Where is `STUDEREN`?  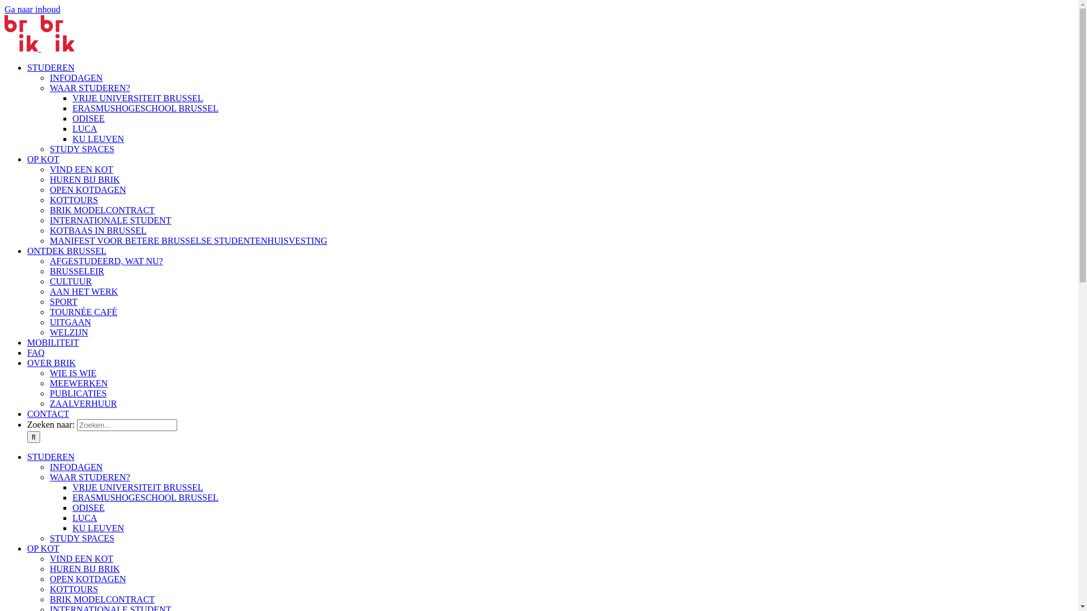
STUDEREN is located at coordinates (51, 68).